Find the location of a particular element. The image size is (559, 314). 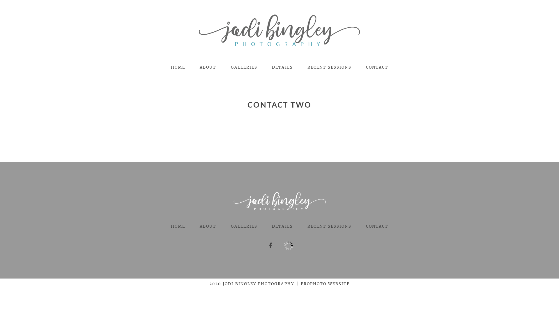

GALLERIES is located at coordinates (244, 226).